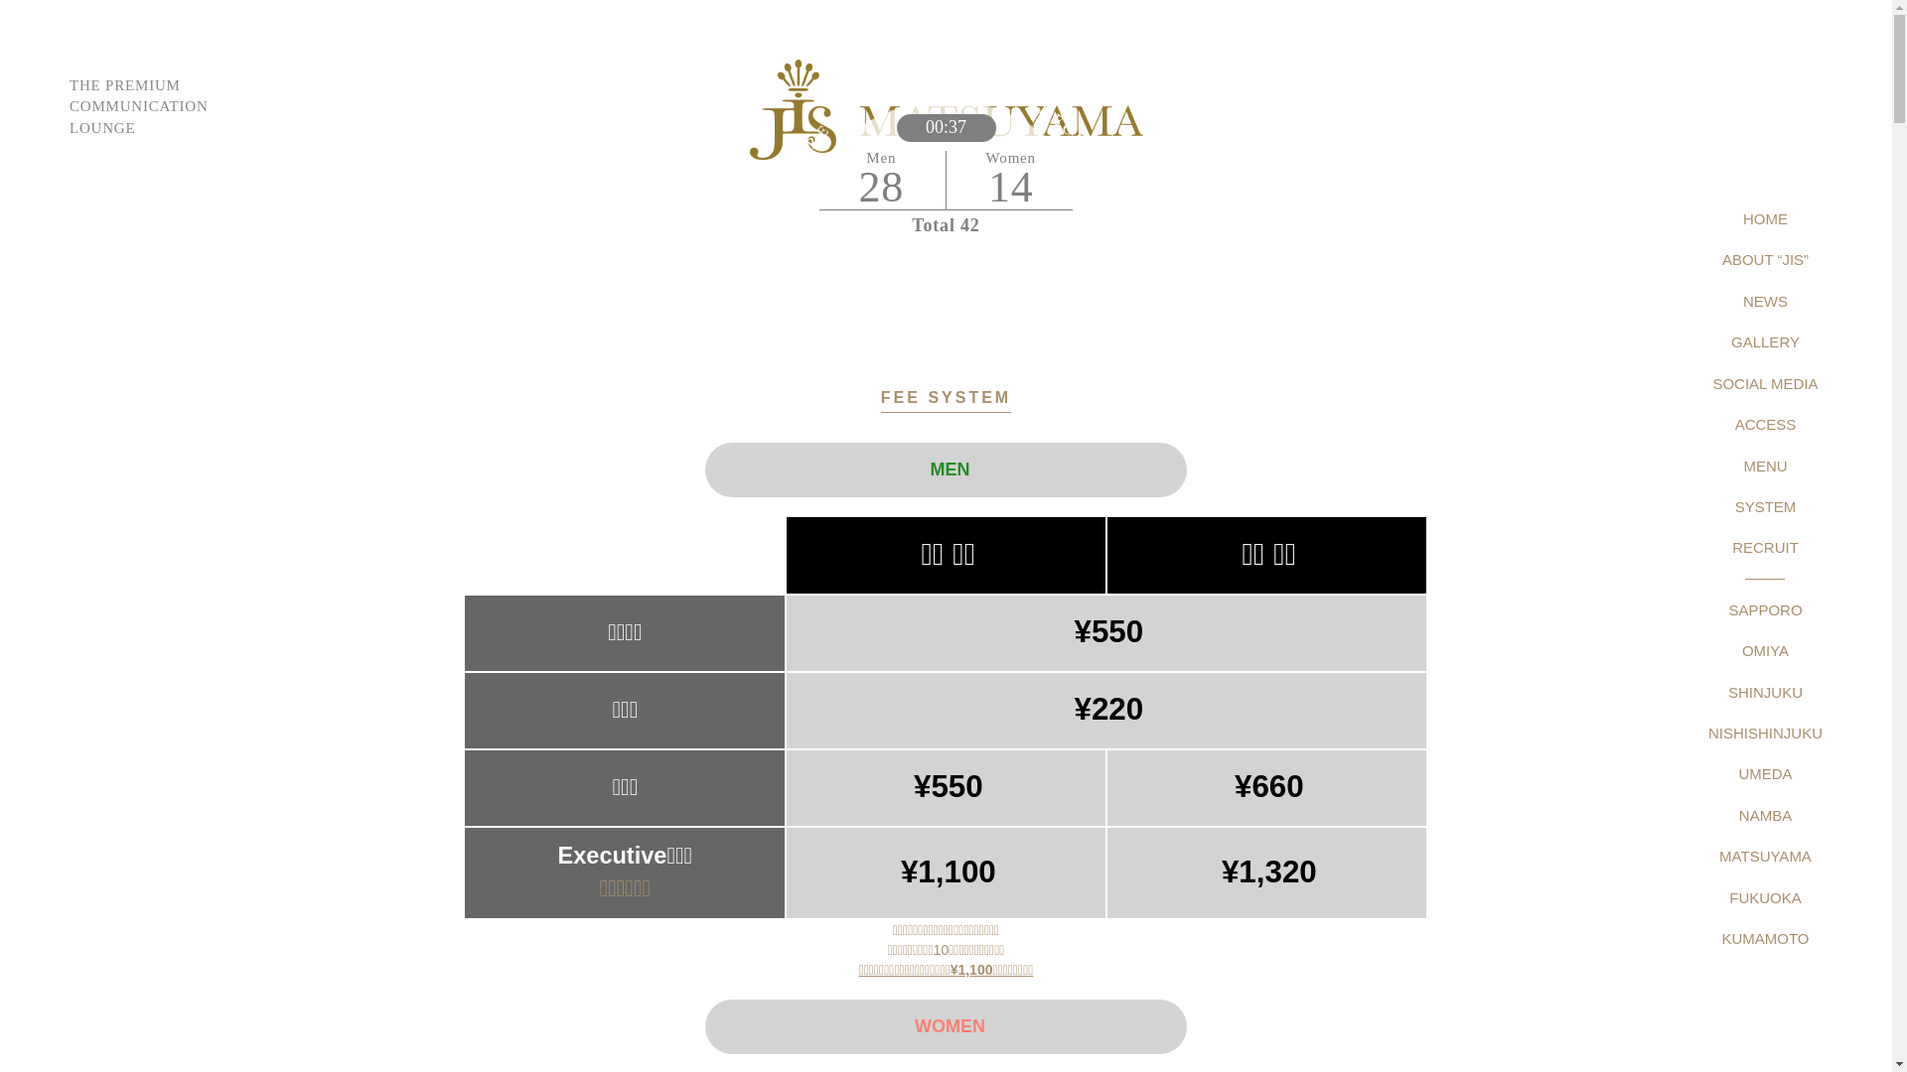 This screenshot has height=1072, width=1907. I want to click on MENU, so click(1765, 467).